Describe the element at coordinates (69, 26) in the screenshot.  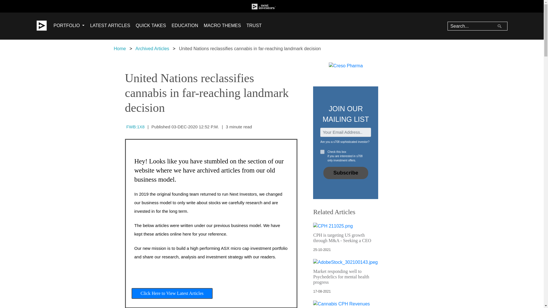
I see `PORTFOLIO` at that location.